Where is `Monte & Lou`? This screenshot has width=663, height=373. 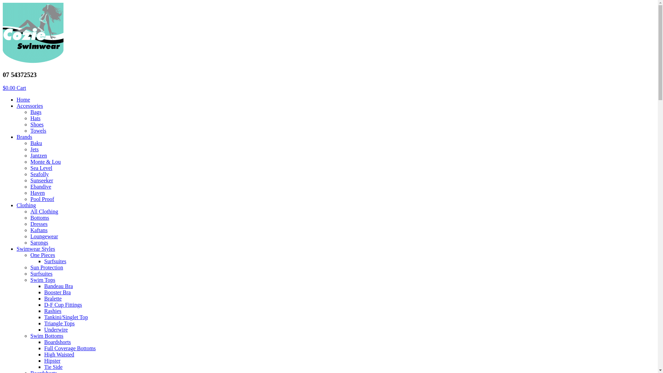 Monte & Lou is located at coordinates (46, 162).